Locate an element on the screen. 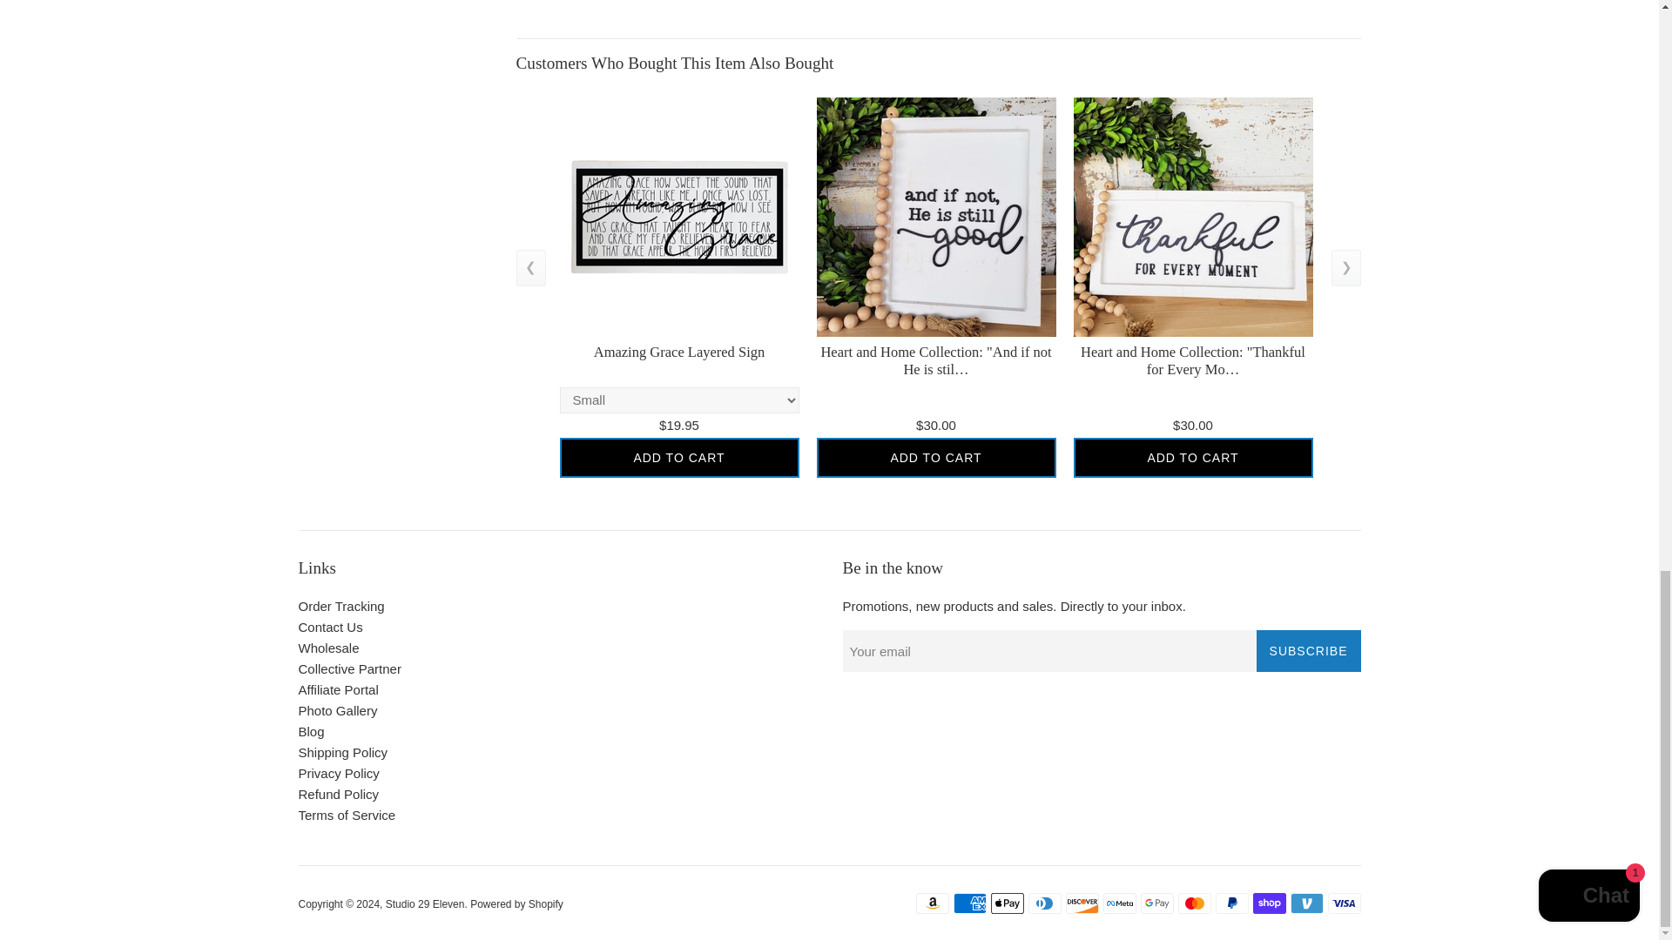 Image resolution: width=1672 pixels, height=940 pixels. Apple Pay is located at coordinates (1007, 903).